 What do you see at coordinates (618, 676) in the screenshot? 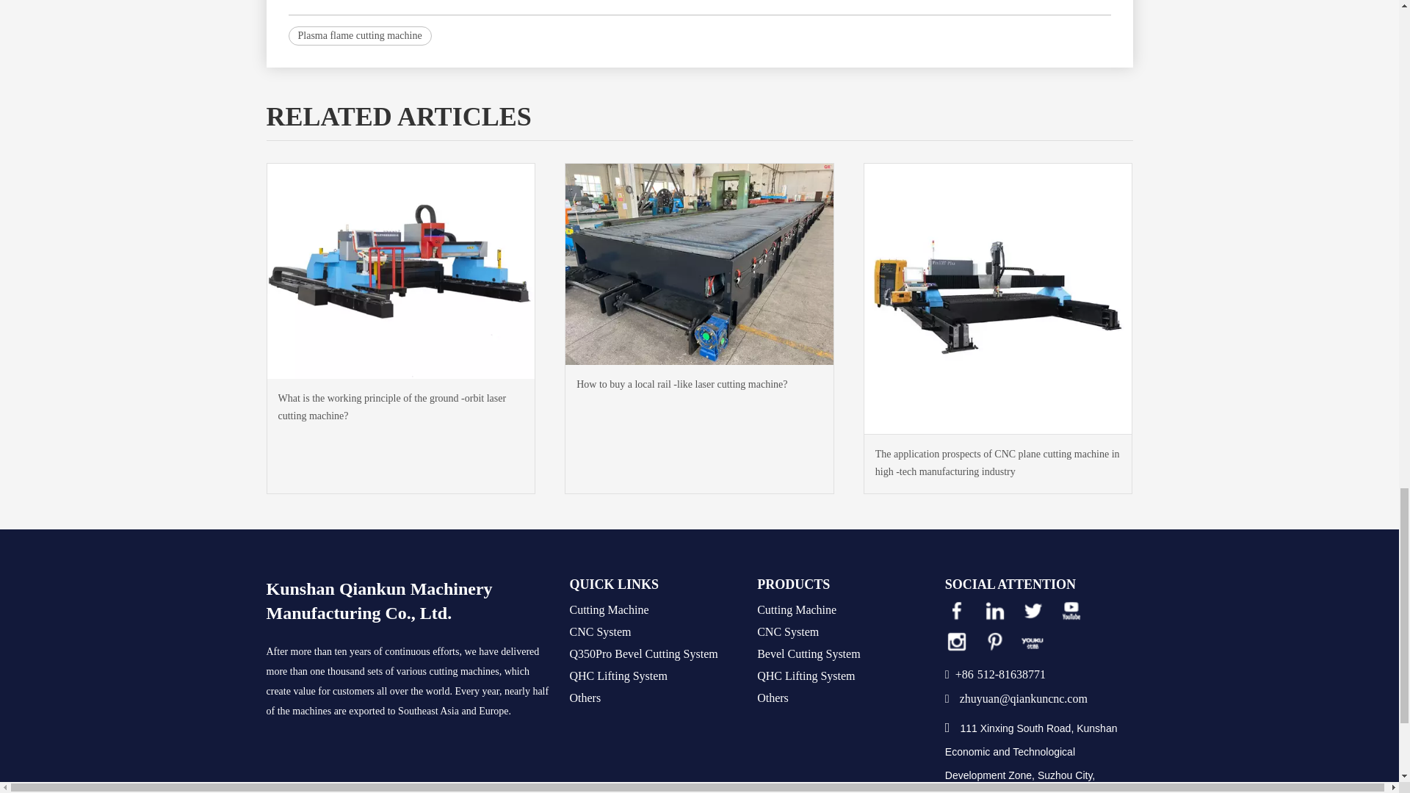
I see `QHC Lifting System` at bounding box center [618, 676].